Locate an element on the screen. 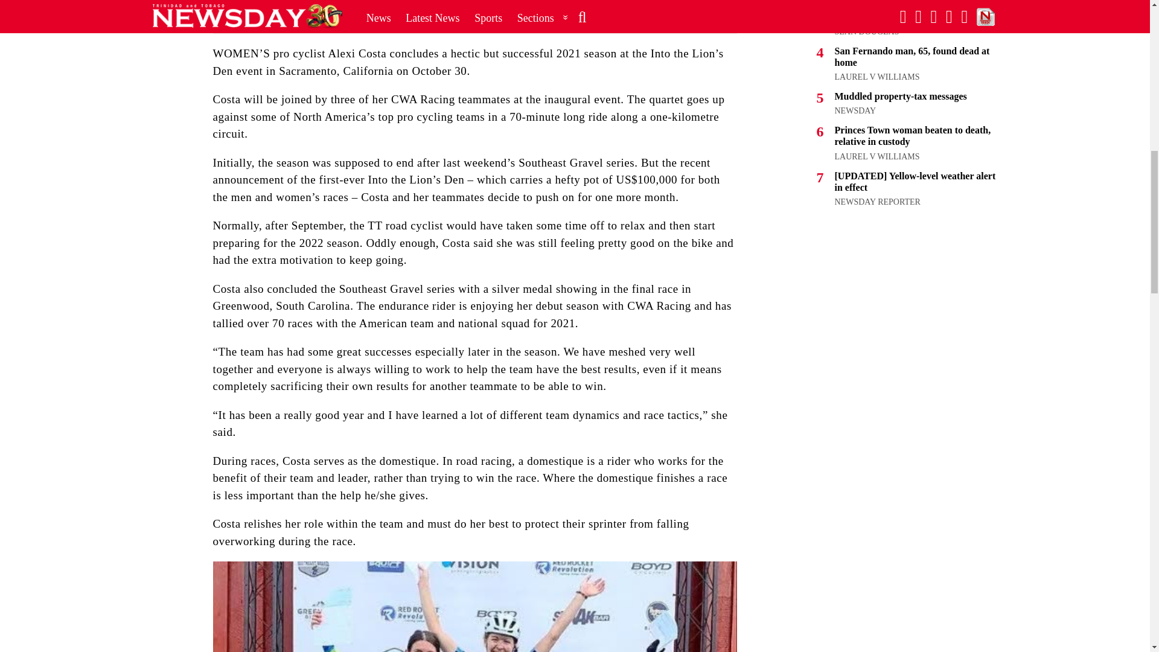  NEWSDAY is located at coordinates (855, 111).